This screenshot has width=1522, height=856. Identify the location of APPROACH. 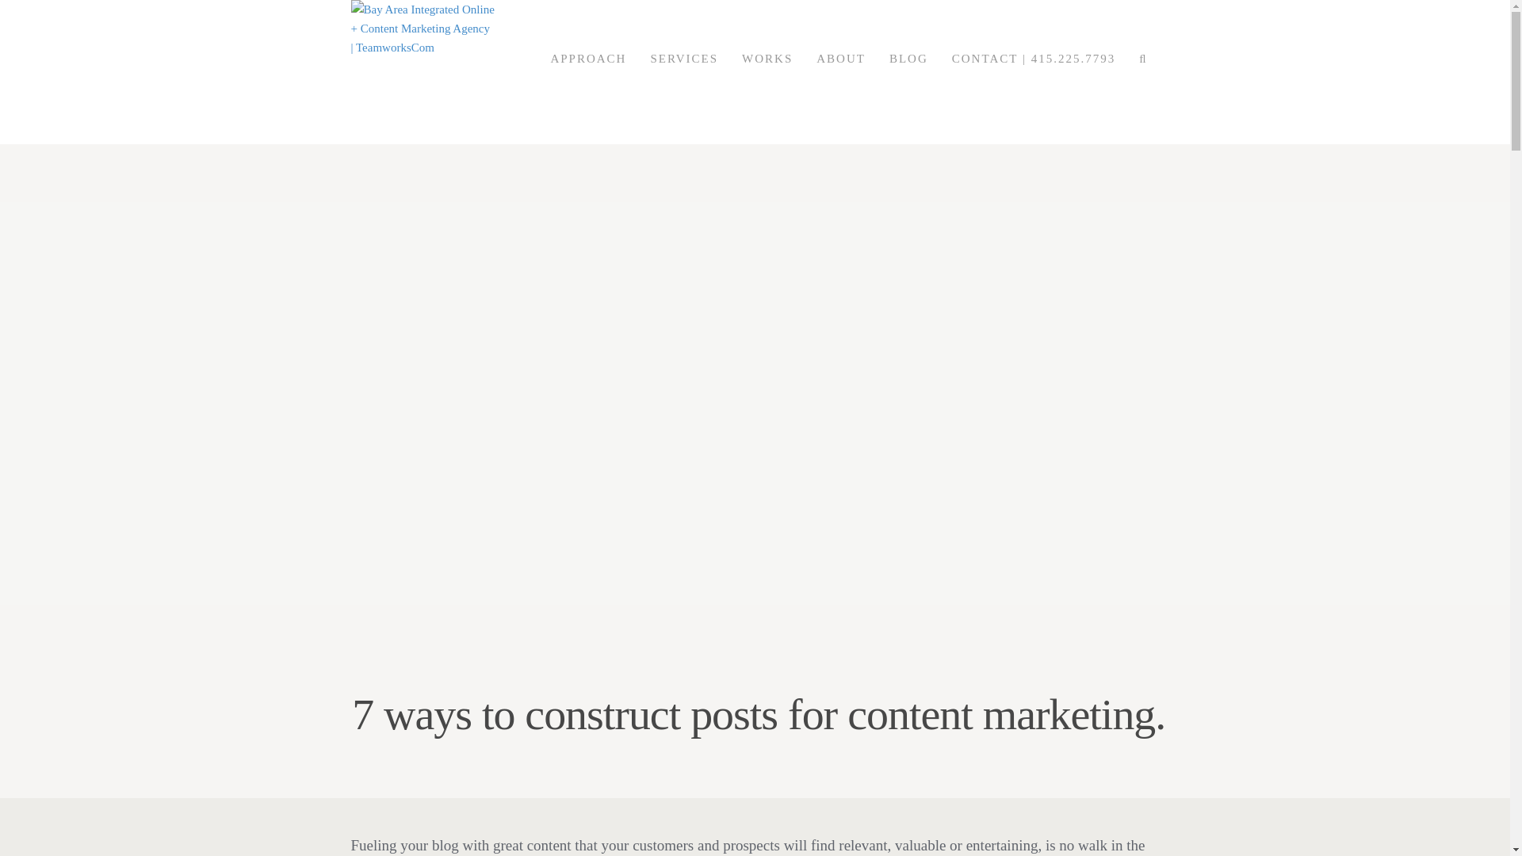
(588, 71).